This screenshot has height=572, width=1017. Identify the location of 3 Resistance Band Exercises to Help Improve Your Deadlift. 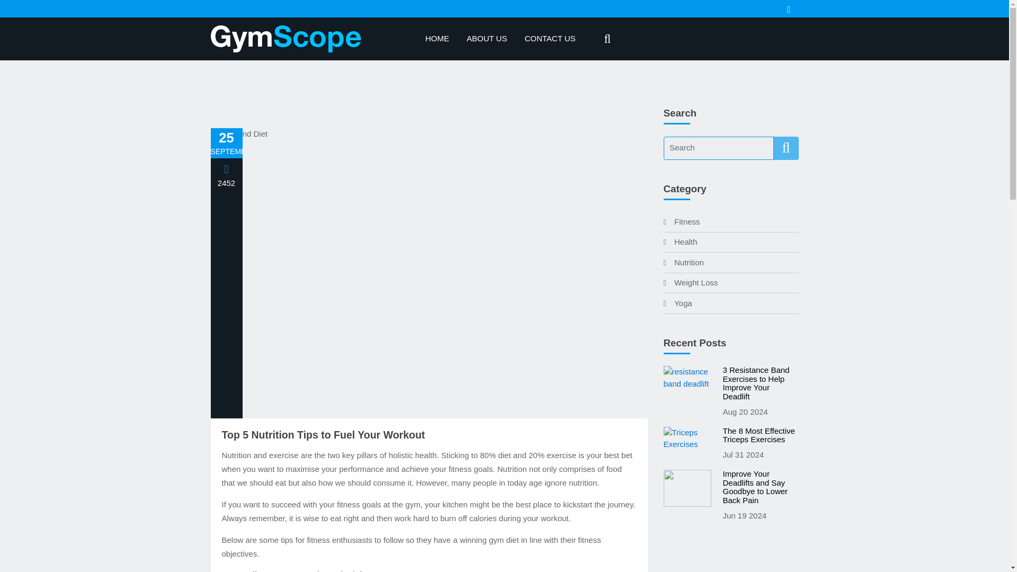
(760, 383).